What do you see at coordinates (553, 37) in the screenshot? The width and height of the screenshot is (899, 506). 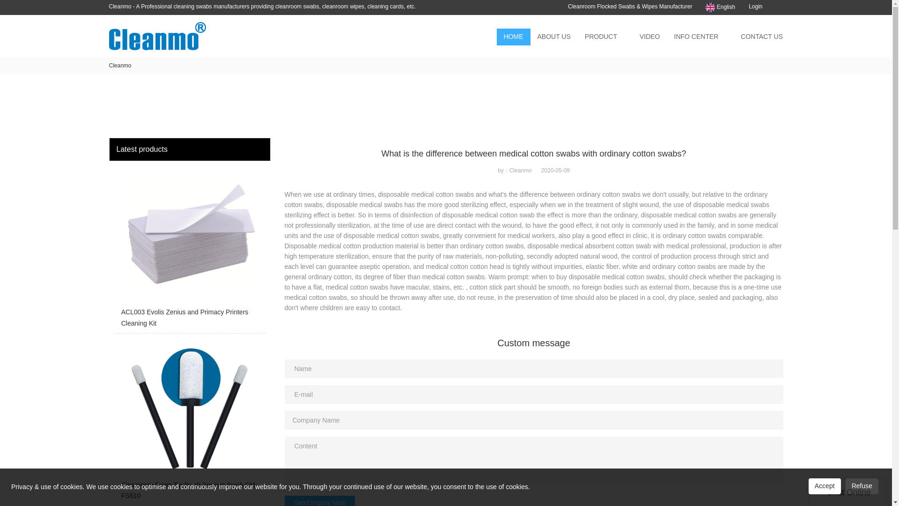 I see `ABOUT US` at bounding box center [553, 37].